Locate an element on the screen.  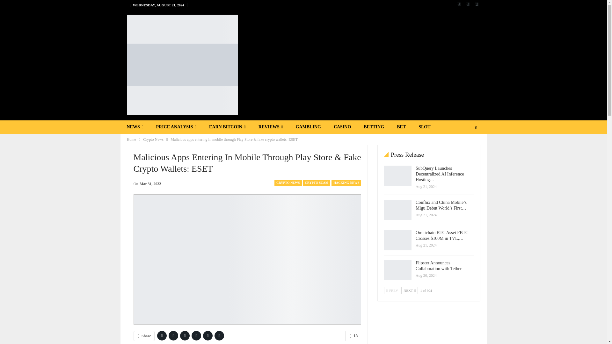
PRICE ANALYSIS is located at coordinates (176, 127).